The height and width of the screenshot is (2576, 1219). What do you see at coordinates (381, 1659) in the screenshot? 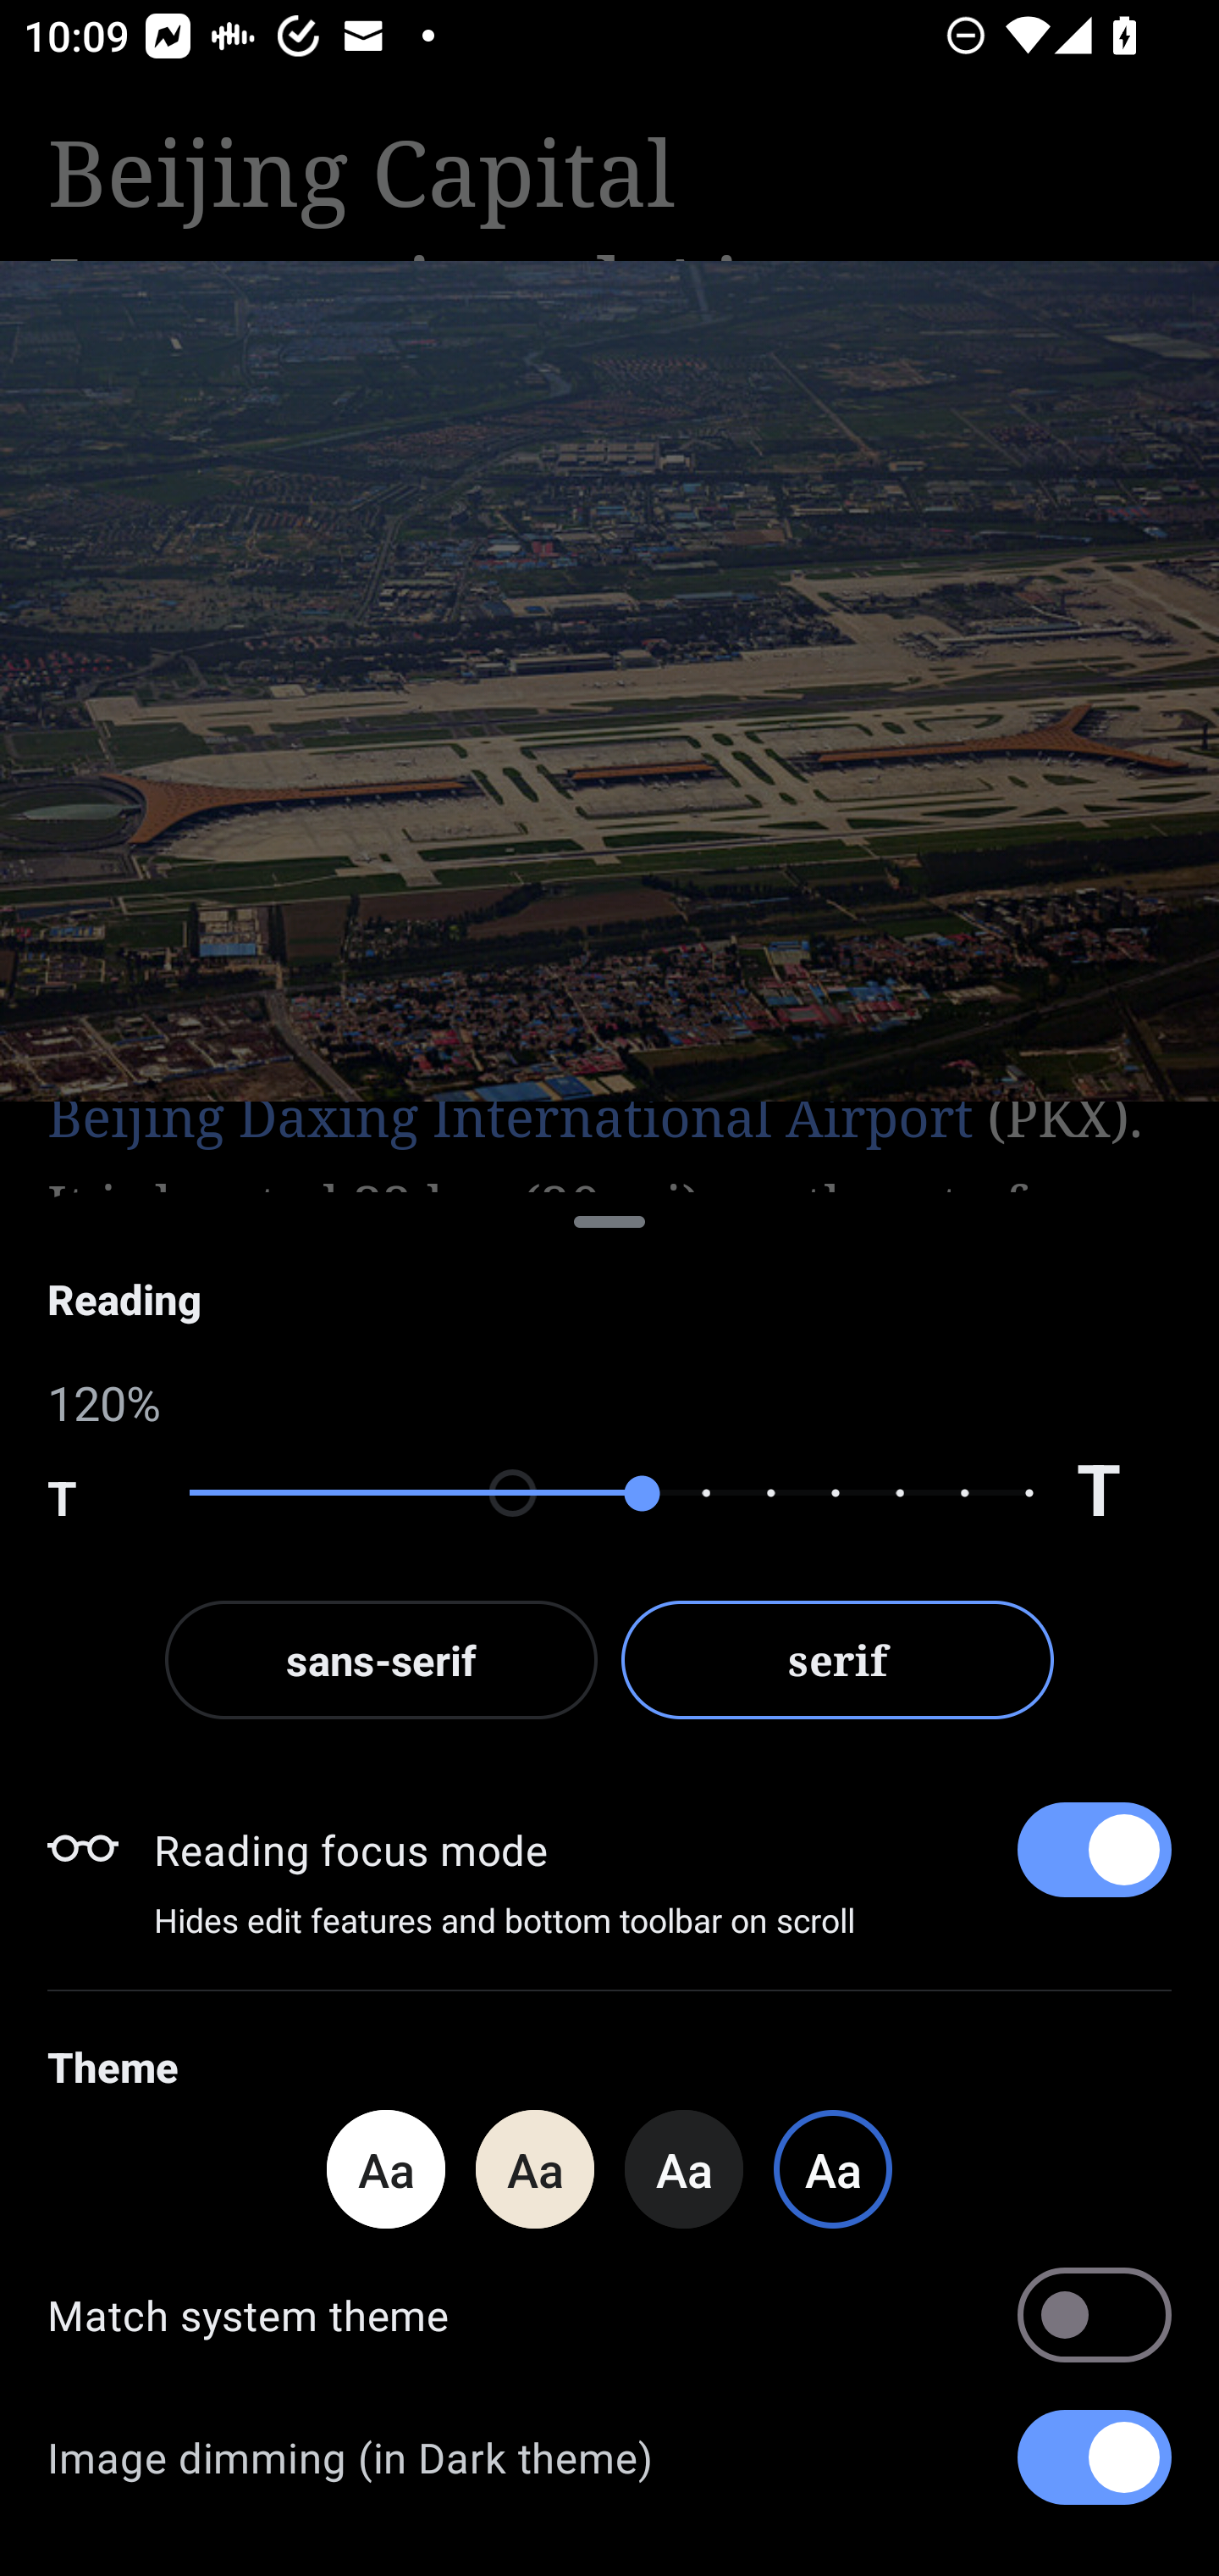
I see `sans-serif` at bounding box center [381, 1659].